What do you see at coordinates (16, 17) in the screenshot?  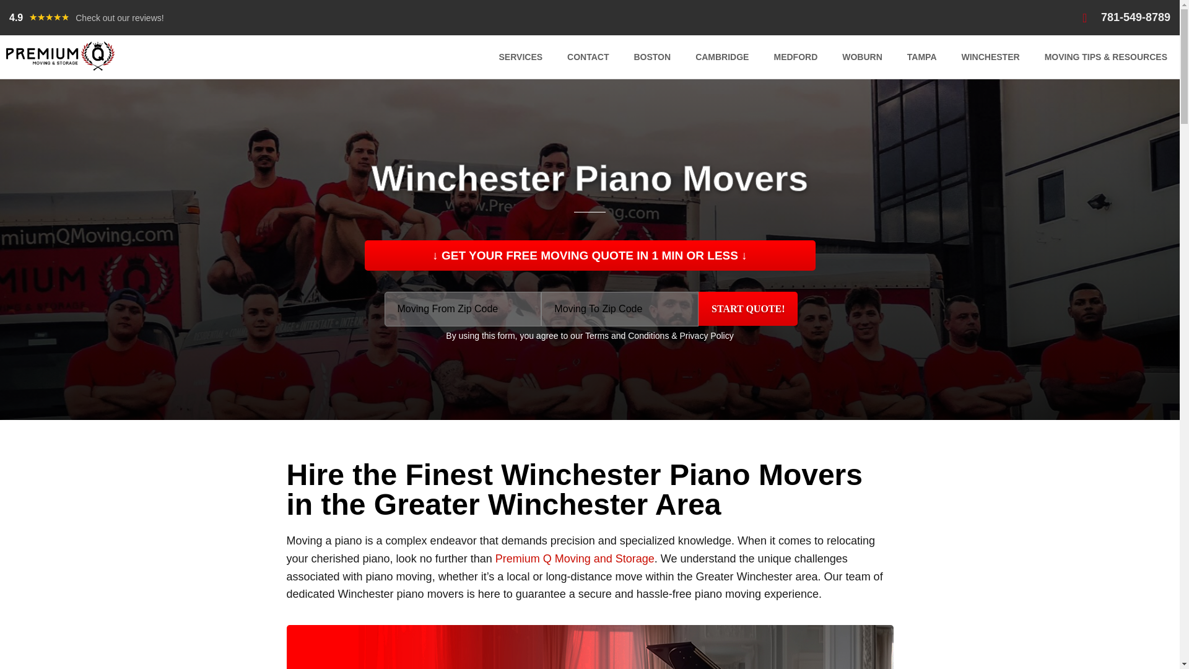 I see `4.9` at bounding box center [16, 17].